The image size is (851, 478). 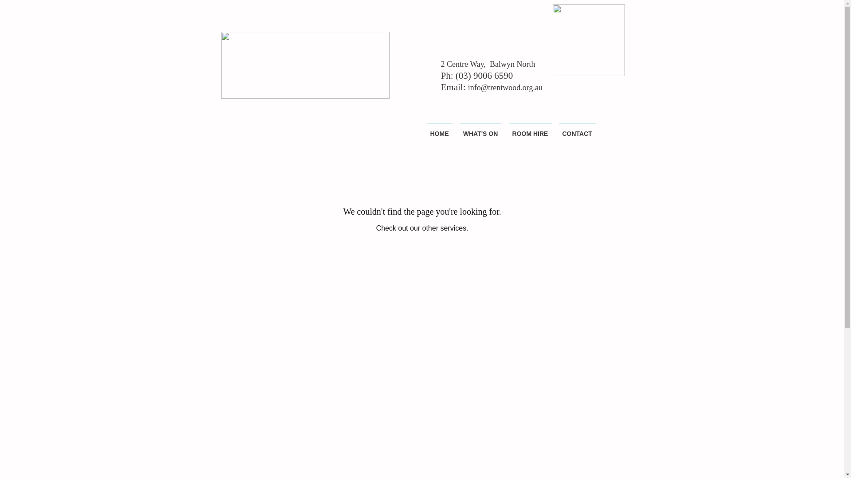 What do you see at coordinates (505, 88) in the screenshot?
I see `info@trentwood.org.au` at bounding box center [505, 88].